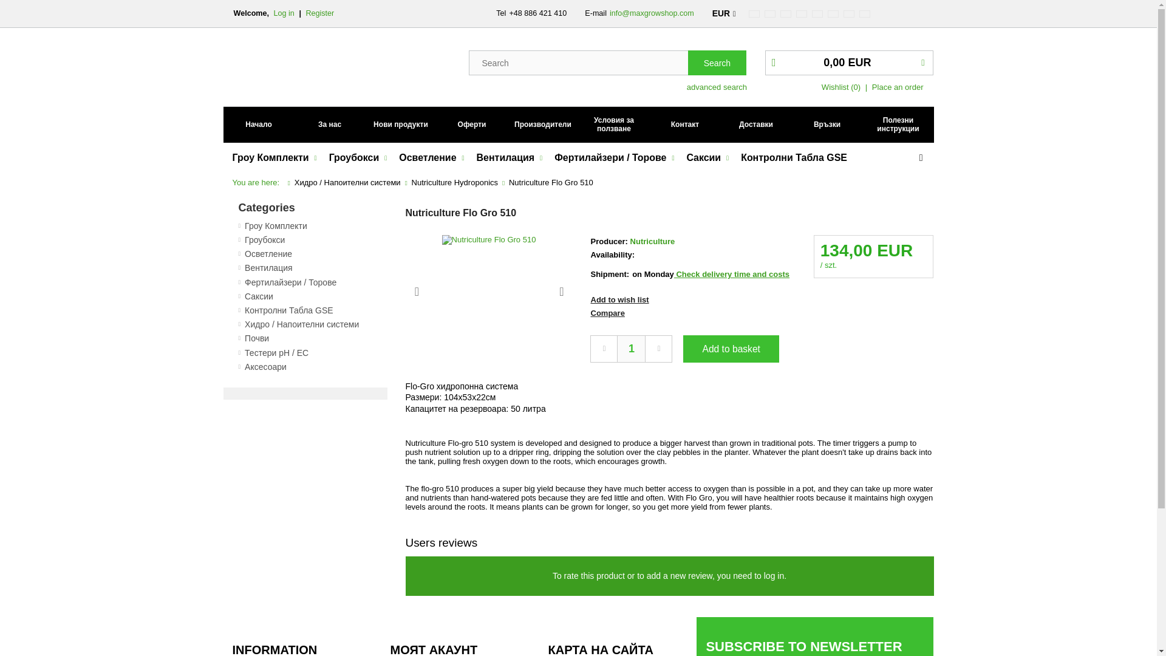 The height and width of the screenshot is (656, 1166). I want to click on 0,00 EUR, so click(849, 63).